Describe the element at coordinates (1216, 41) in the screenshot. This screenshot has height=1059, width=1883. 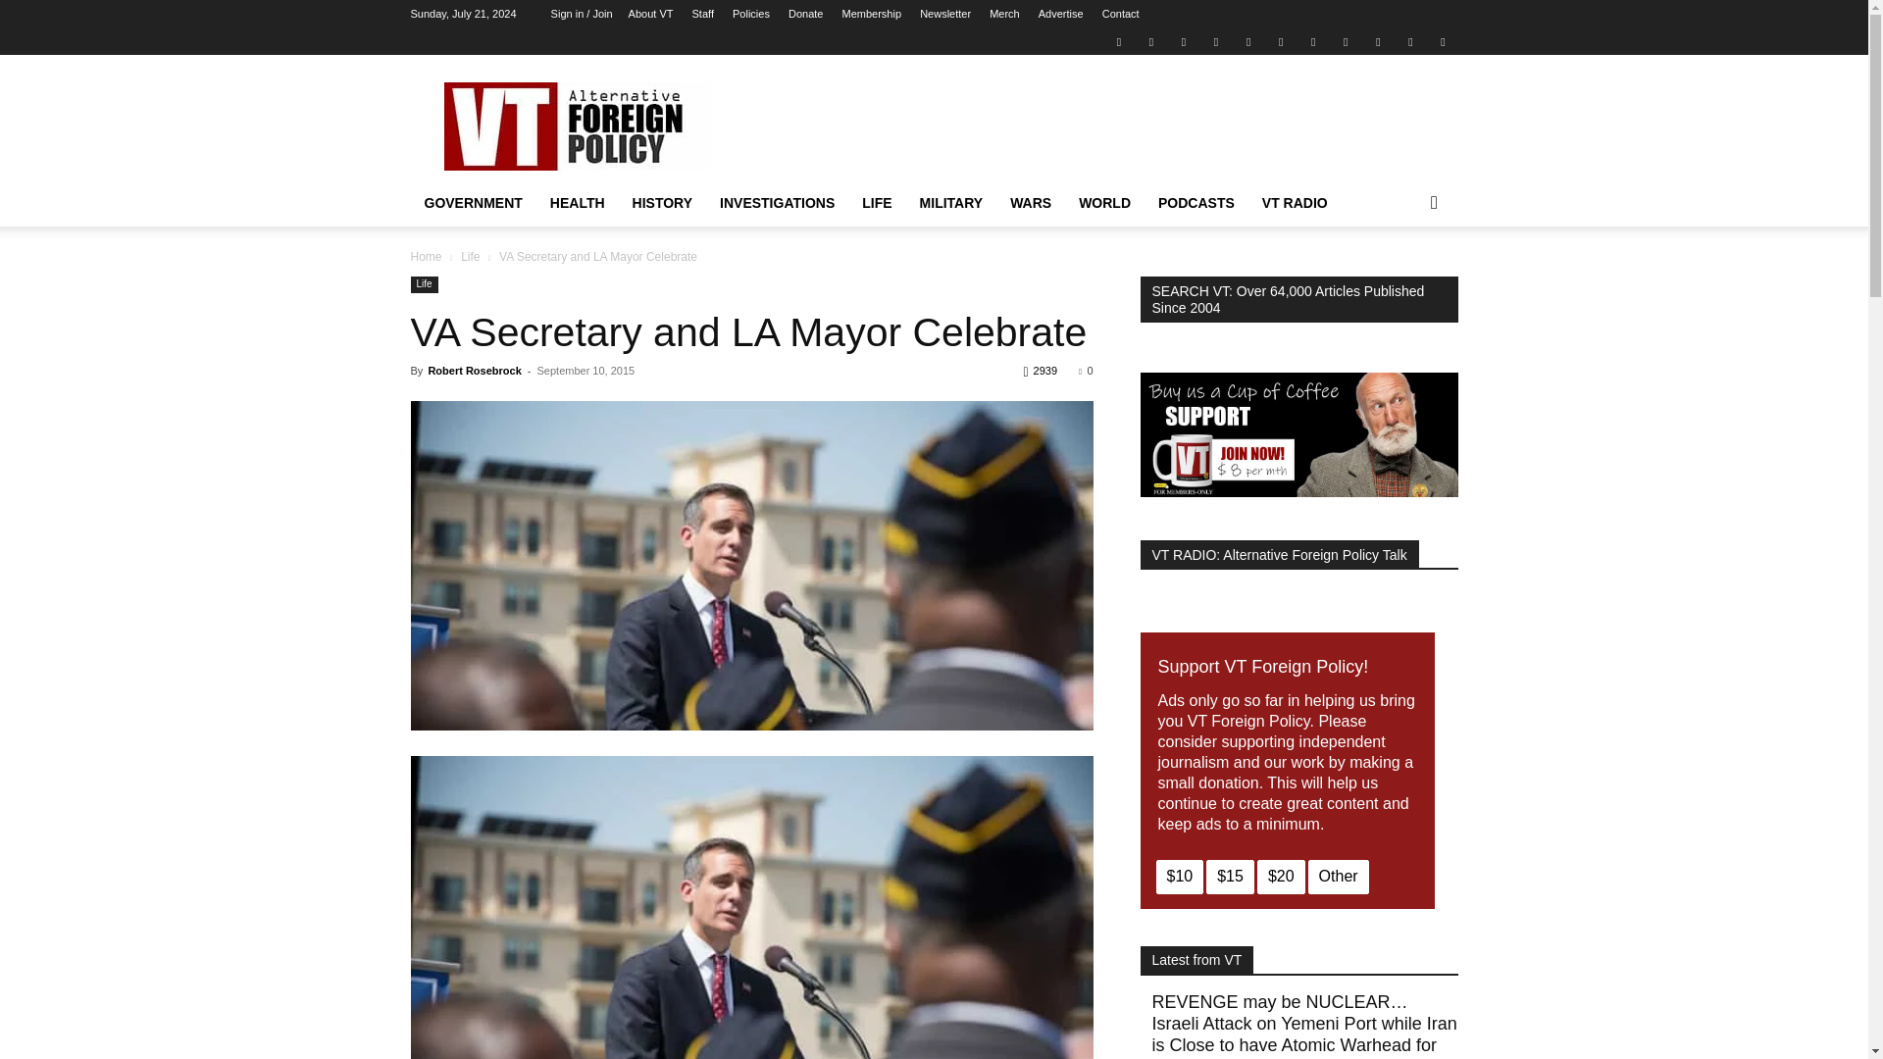
I see `Reddit` at that location.